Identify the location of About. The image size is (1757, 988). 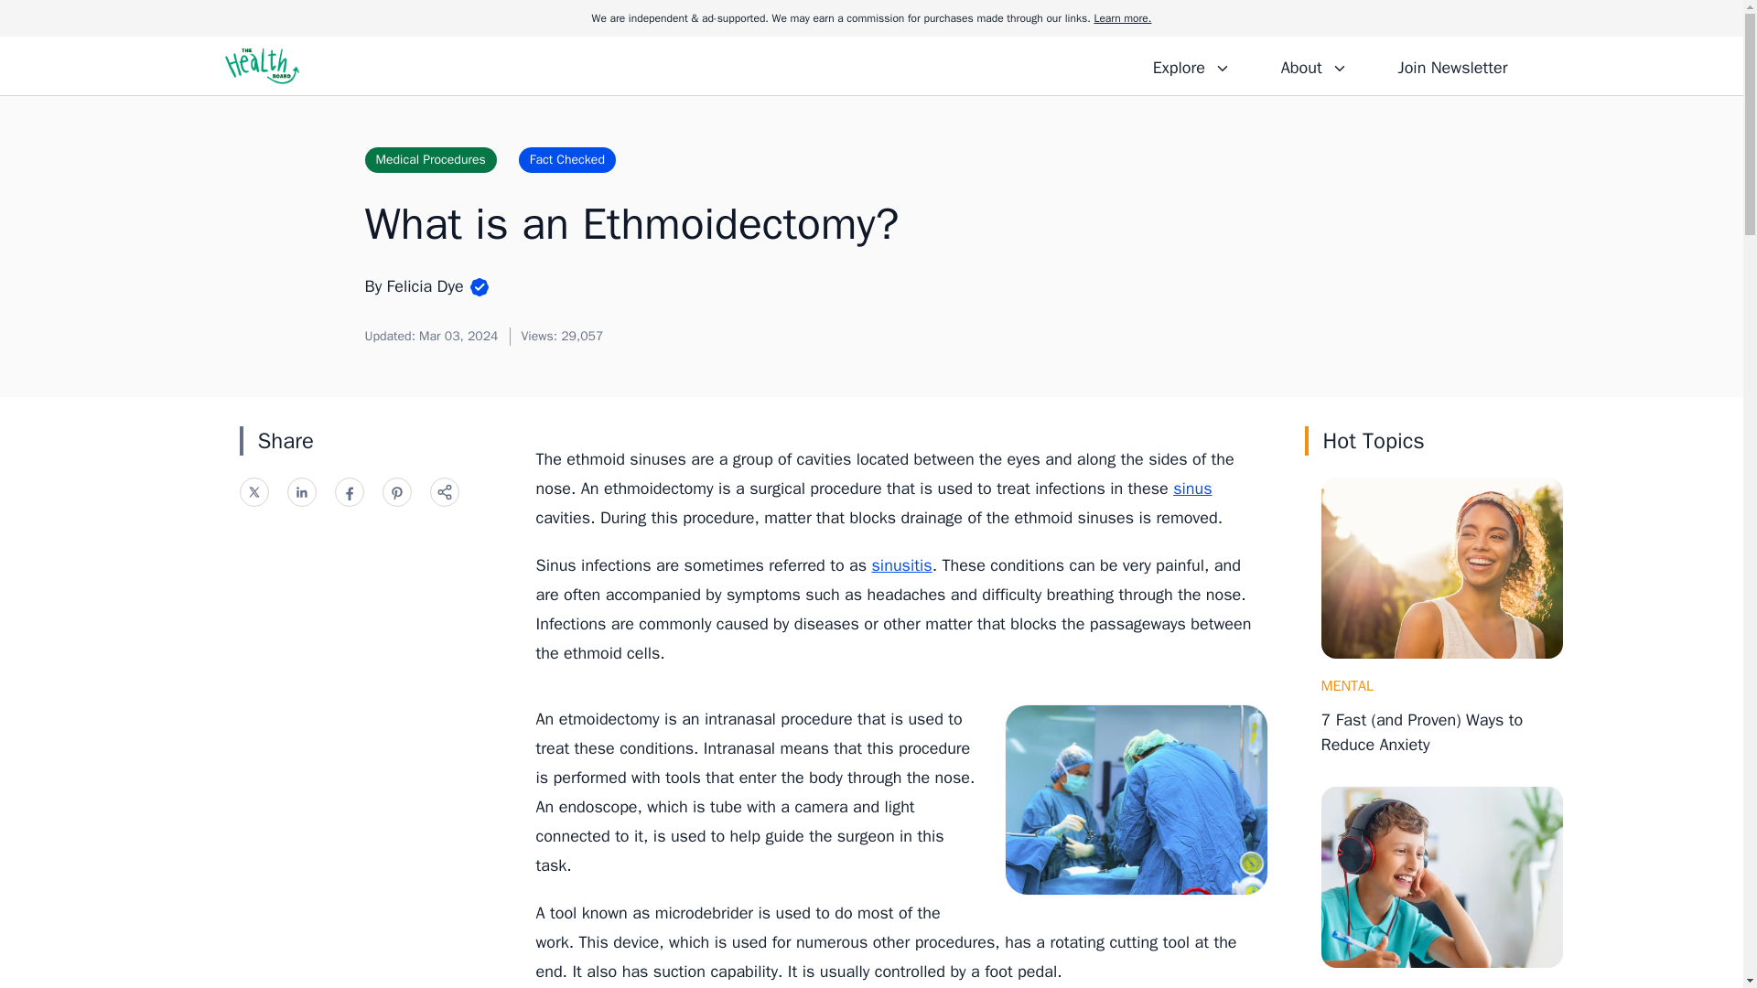
(1313, 65).